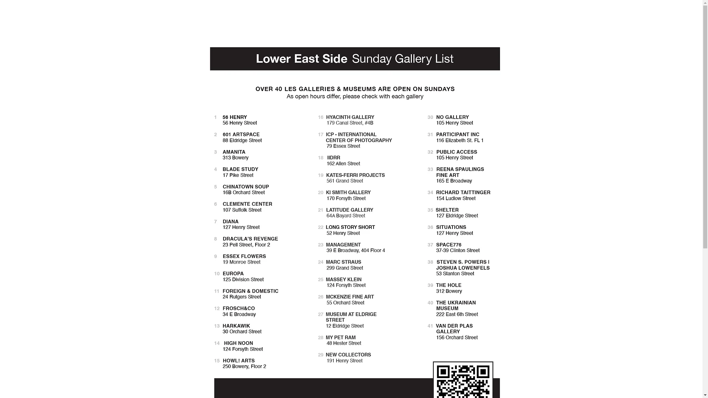 The height and width of the screenshot is (398, 708). I want to click on Archives, so click(473, 10).